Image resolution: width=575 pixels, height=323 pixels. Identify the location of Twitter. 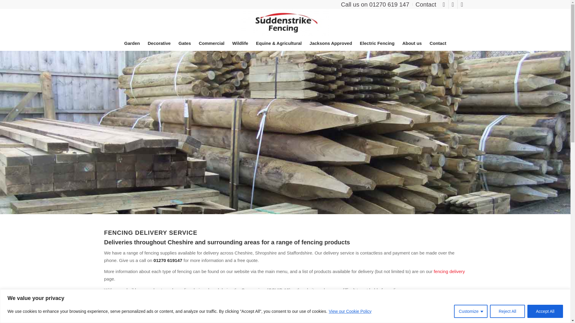
(453, 4).